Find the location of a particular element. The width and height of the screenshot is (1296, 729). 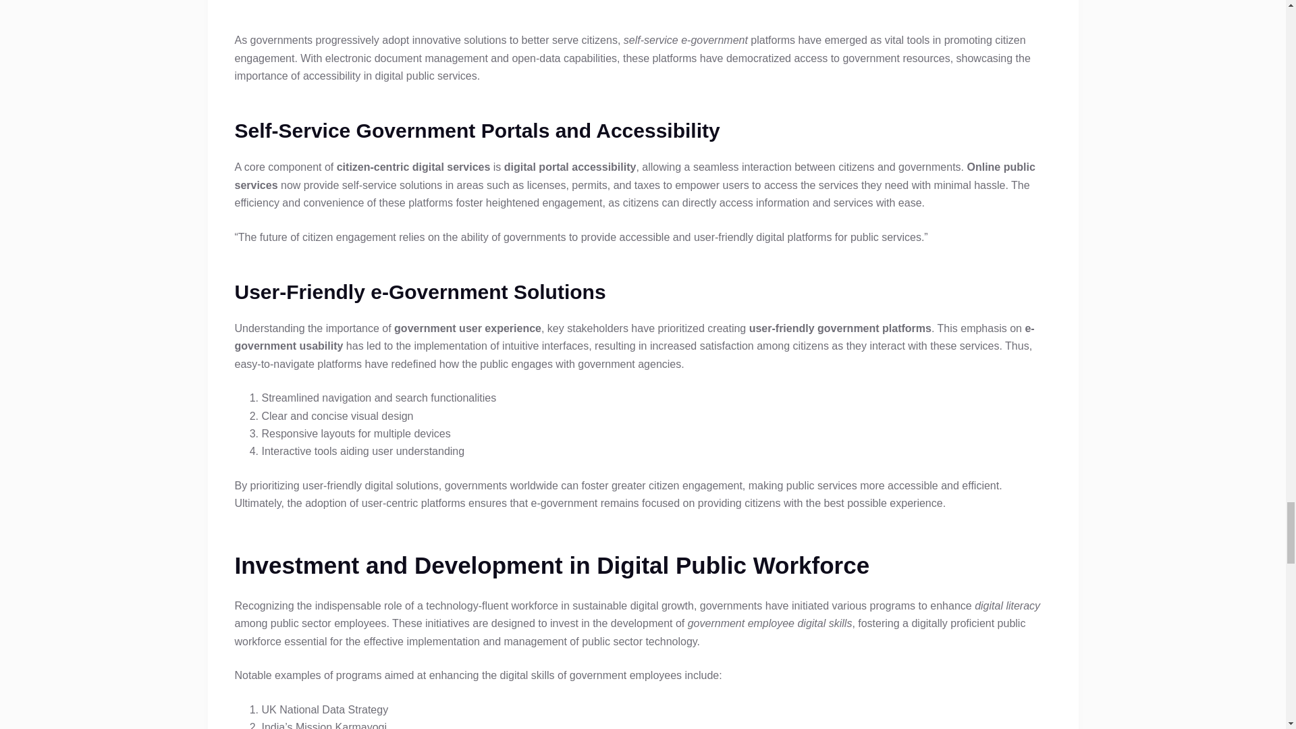

Self-service e-government is located at coordinates (642, 7).